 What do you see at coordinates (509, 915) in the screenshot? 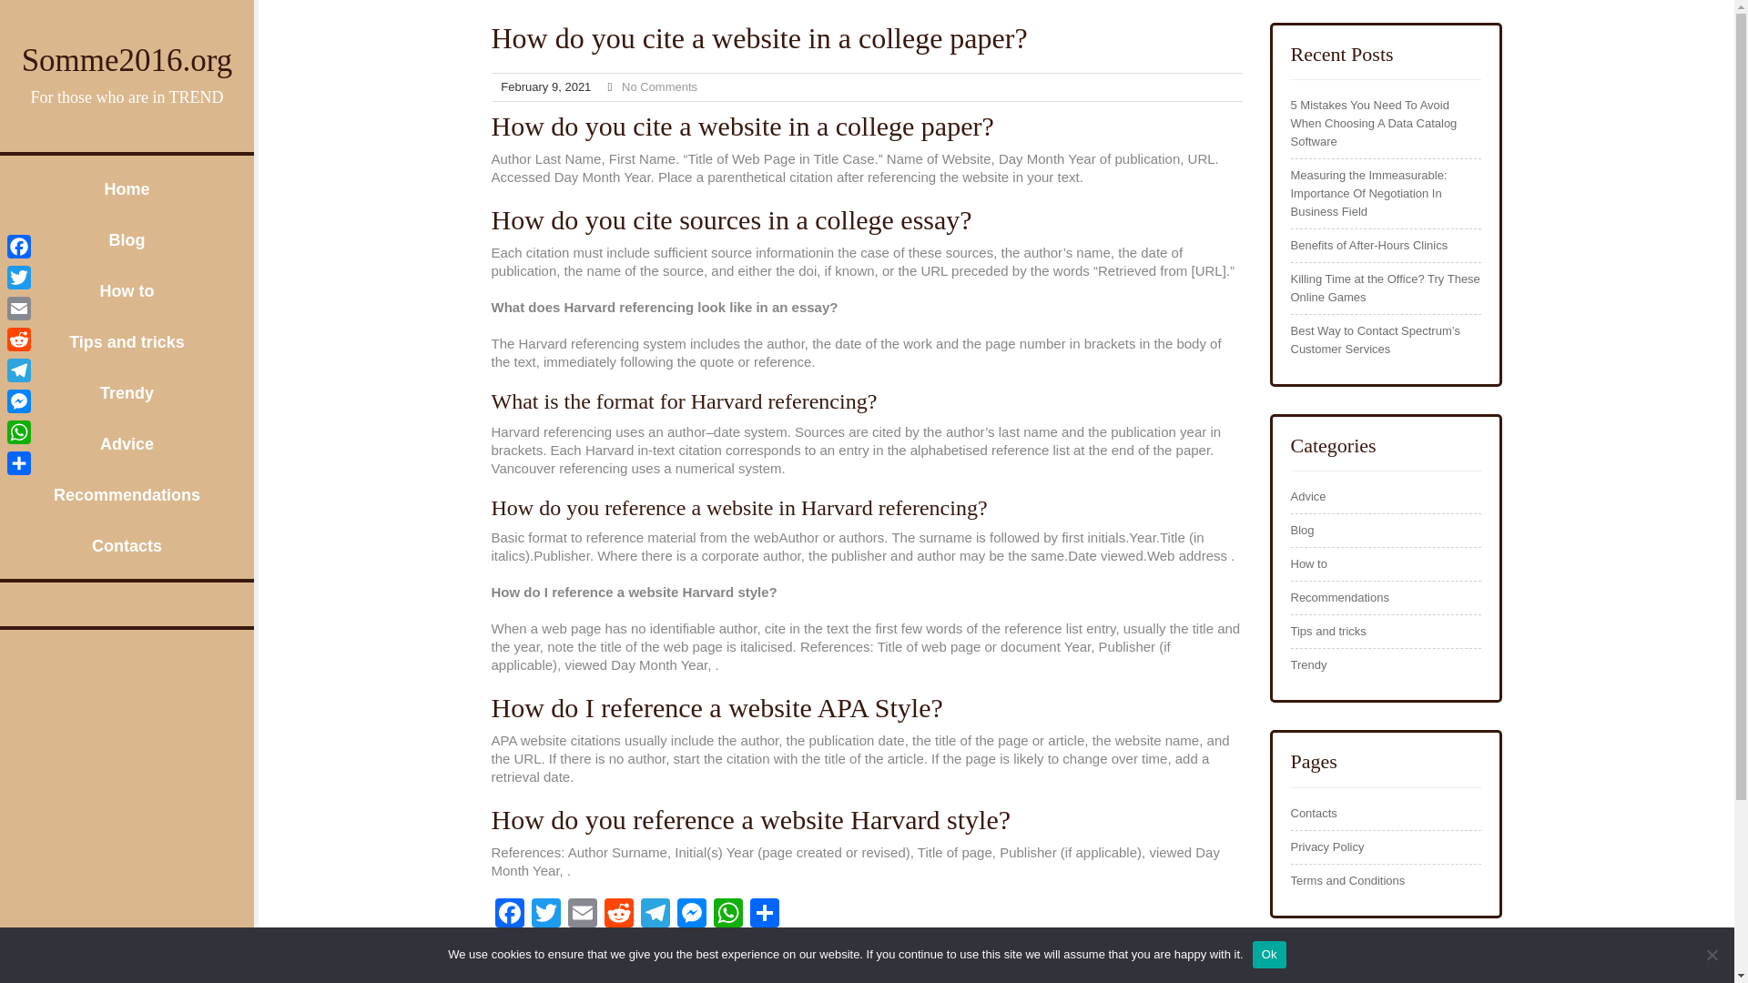
I see `Facebook` at bounding box center [509, 915].